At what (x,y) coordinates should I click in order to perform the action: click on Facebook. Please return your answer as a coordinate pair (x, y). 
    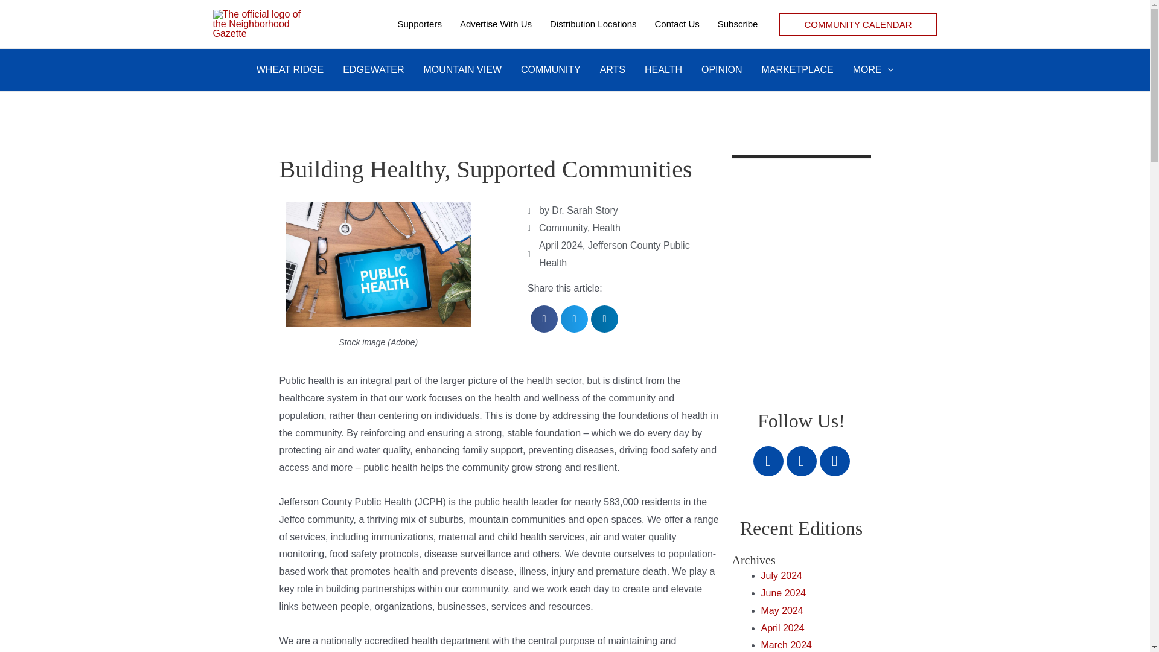
    Looking at the image, I should click on (768, 461).